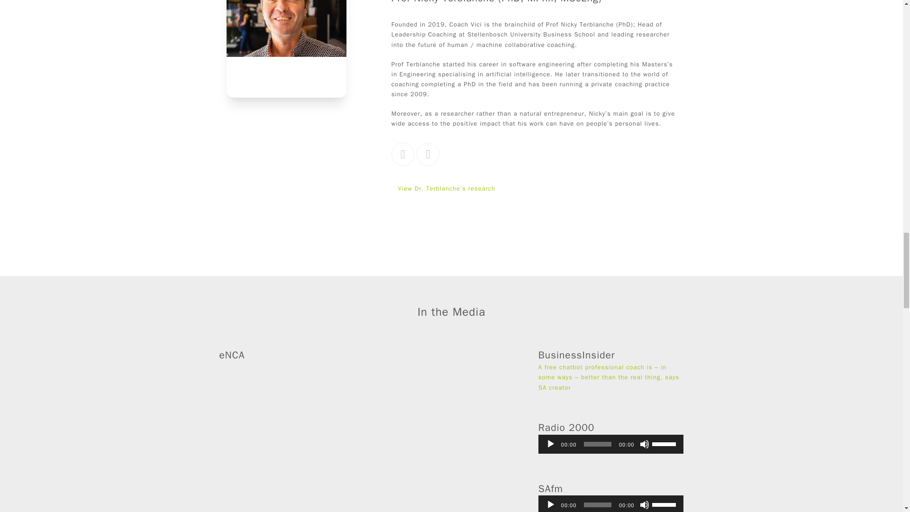  Describe the element at coordinates (551, 504) in the screenshot. I see `Play` at that location.